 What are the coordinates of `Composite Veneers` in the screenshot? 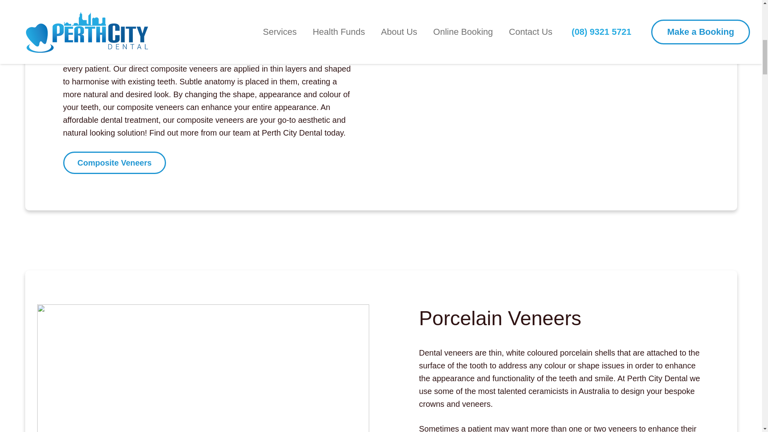 It's located at (114, 163).